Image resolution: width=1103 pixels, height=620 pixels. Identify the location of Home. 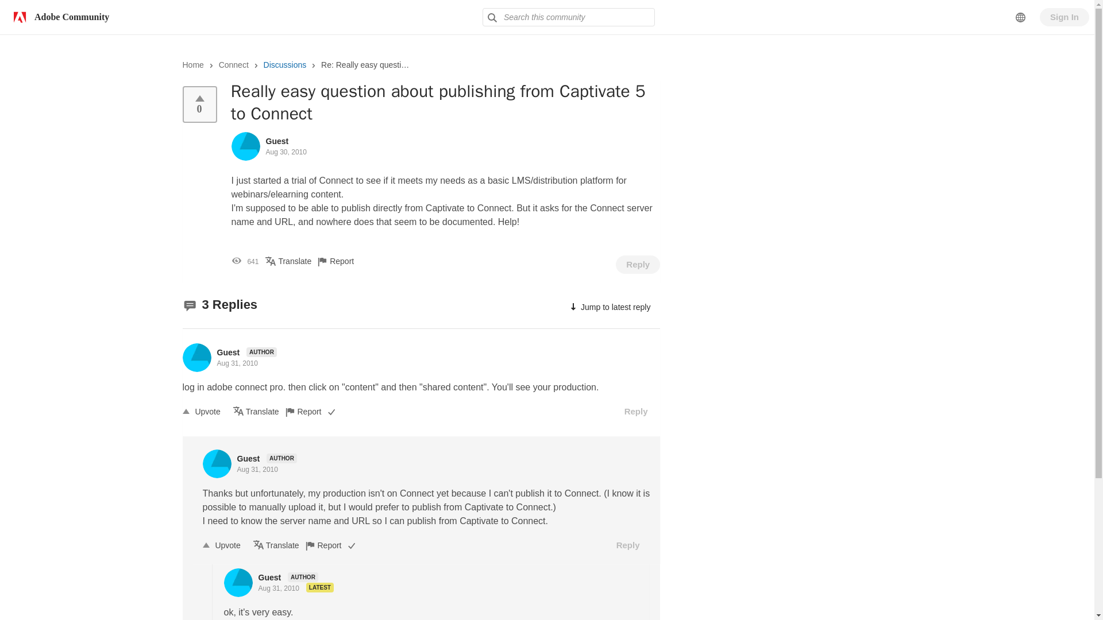
(193, 64).